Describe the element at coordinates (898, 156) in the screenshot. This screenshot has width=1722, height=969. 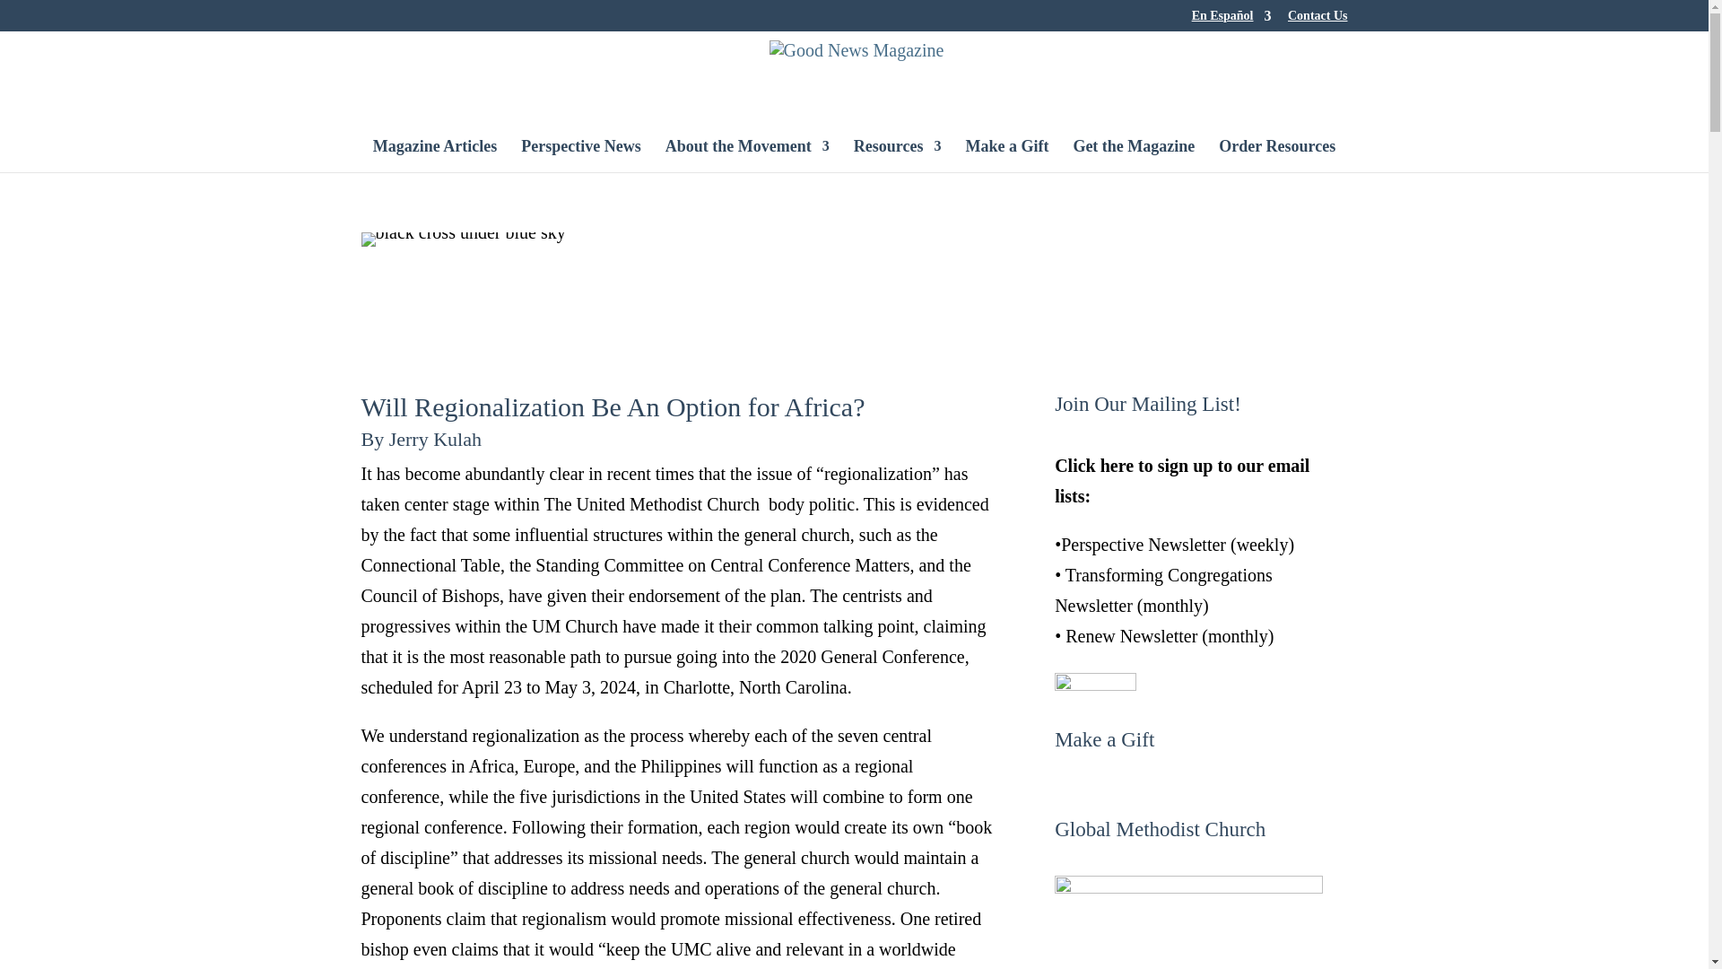
I see `Resources` at that location.